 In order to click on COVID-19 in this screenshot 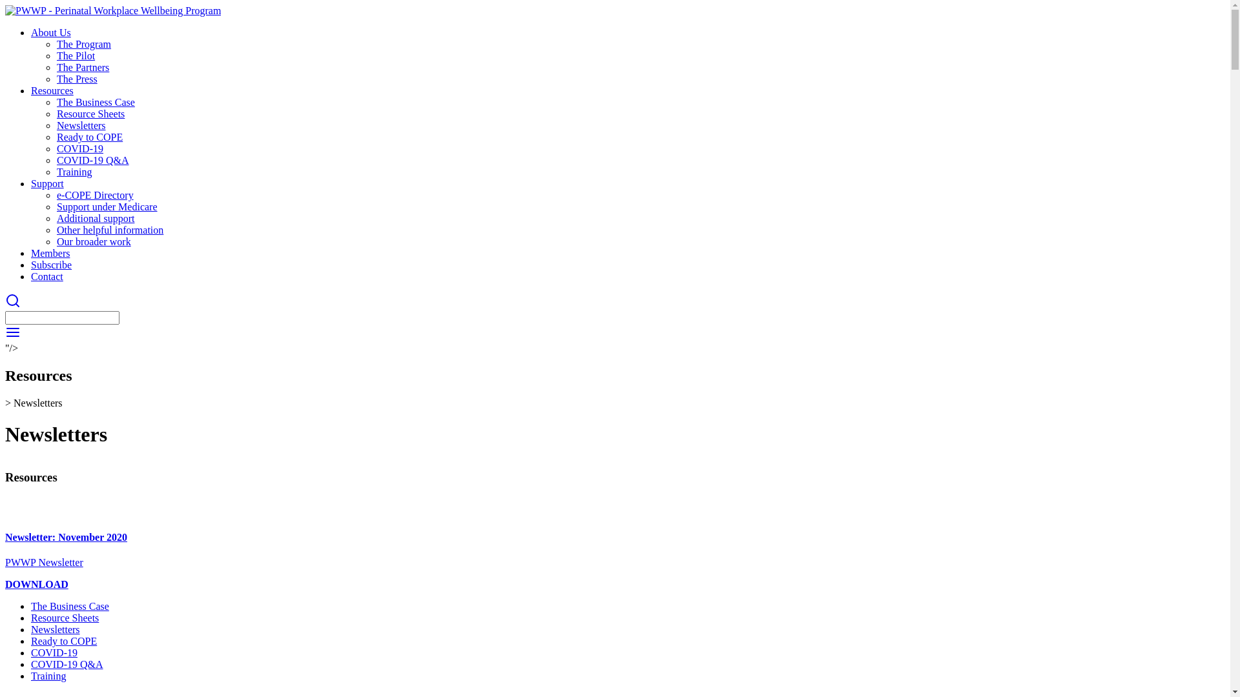, I will do `click(80, 148)`.